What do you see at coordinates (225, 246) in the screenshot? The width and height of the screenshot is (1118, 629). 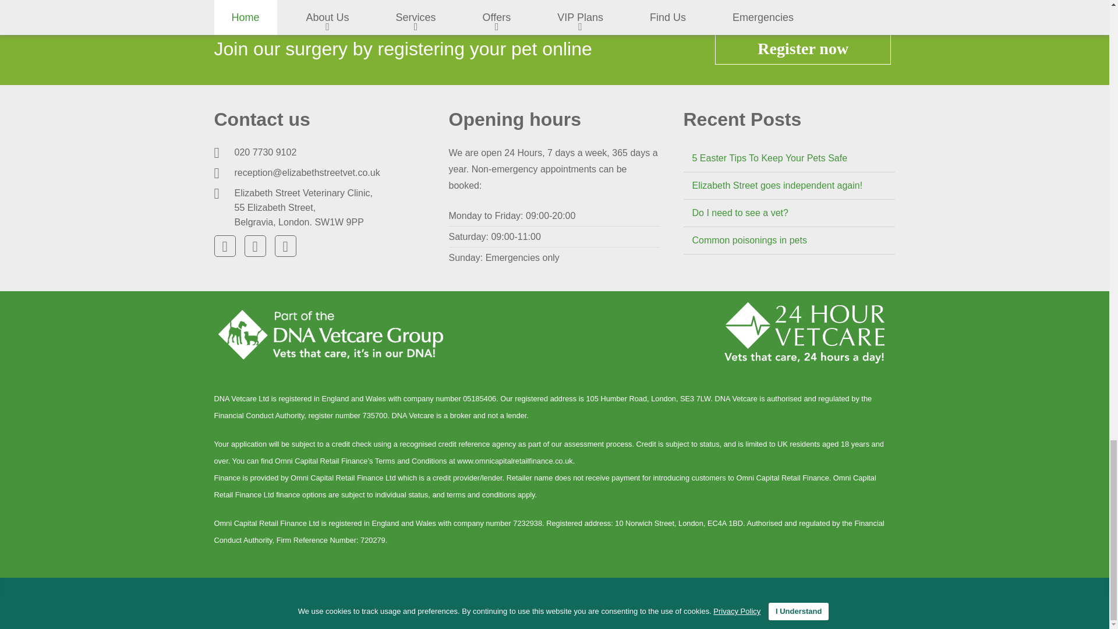 I see `Facebook` at bounding box center [225, 246].